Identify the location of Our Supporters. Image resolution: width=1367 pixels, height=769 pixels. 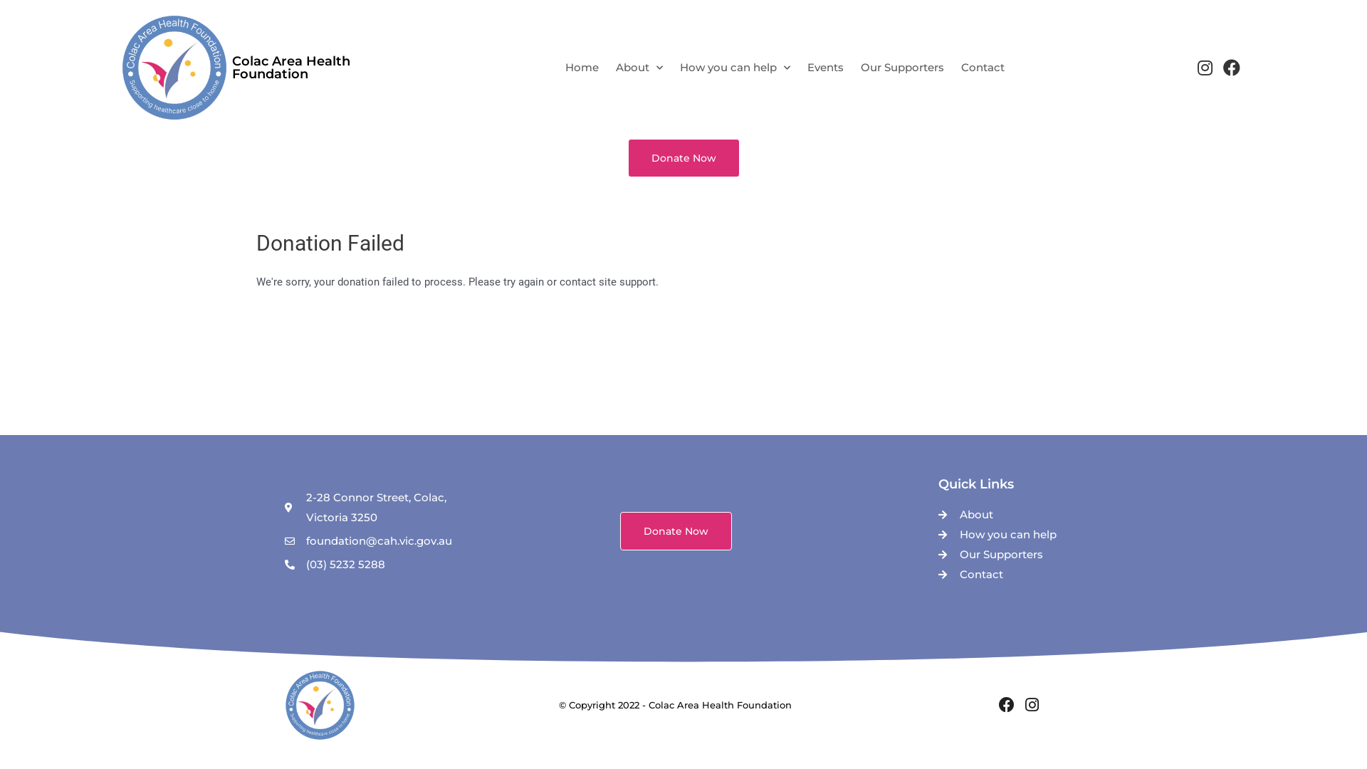
(1009, 555).